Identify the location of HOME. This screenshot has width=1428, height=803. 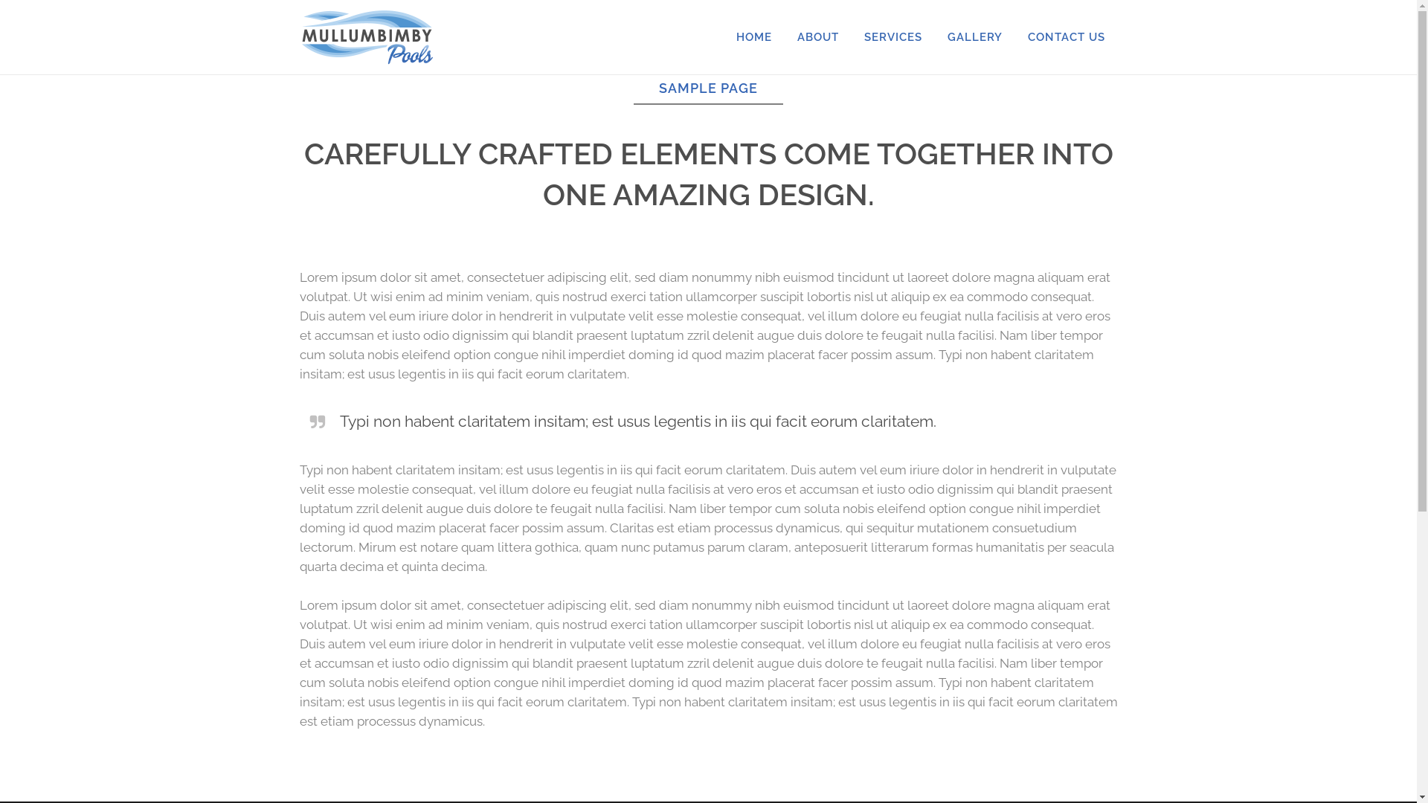
(753, 37).